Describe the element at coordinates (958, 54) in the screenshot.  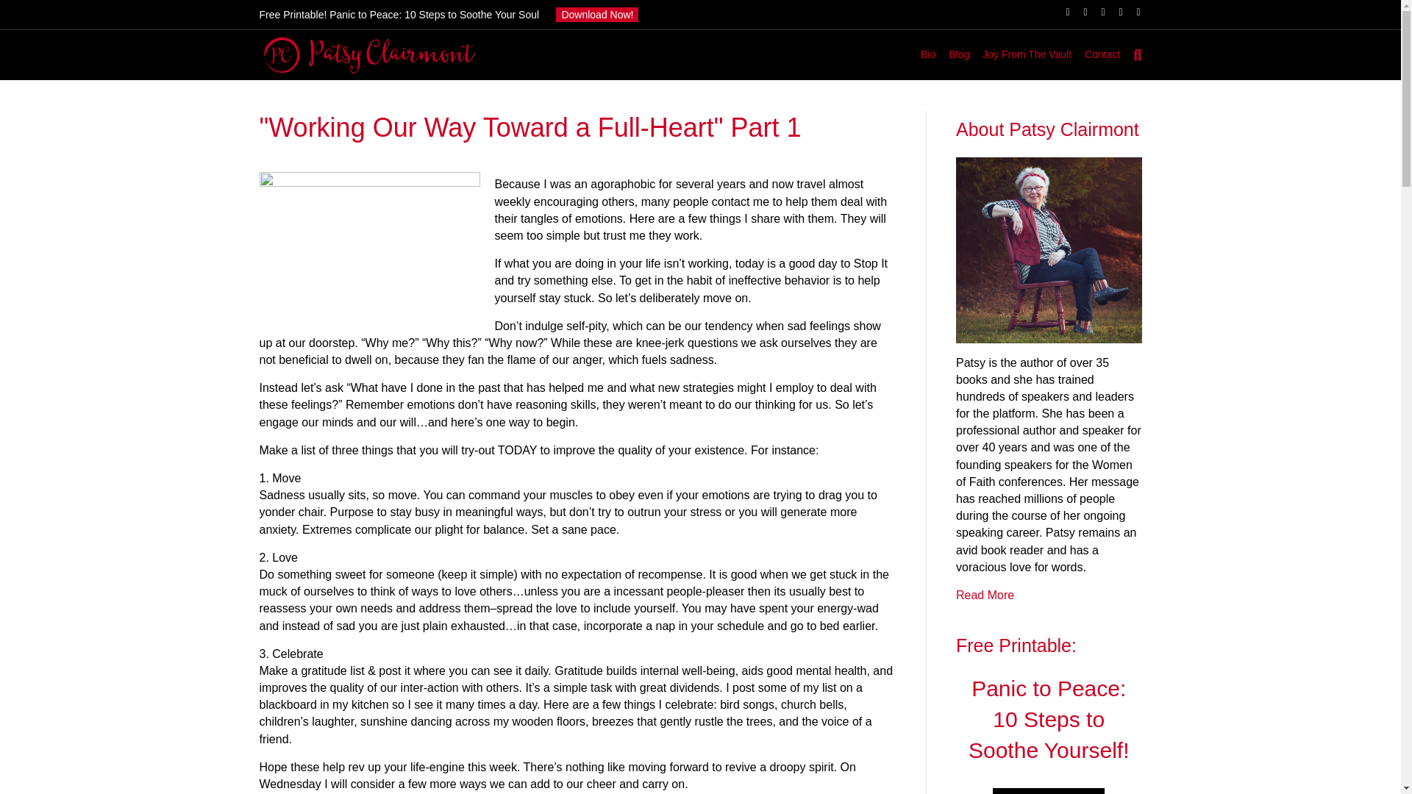
I see `Blog` at that location.